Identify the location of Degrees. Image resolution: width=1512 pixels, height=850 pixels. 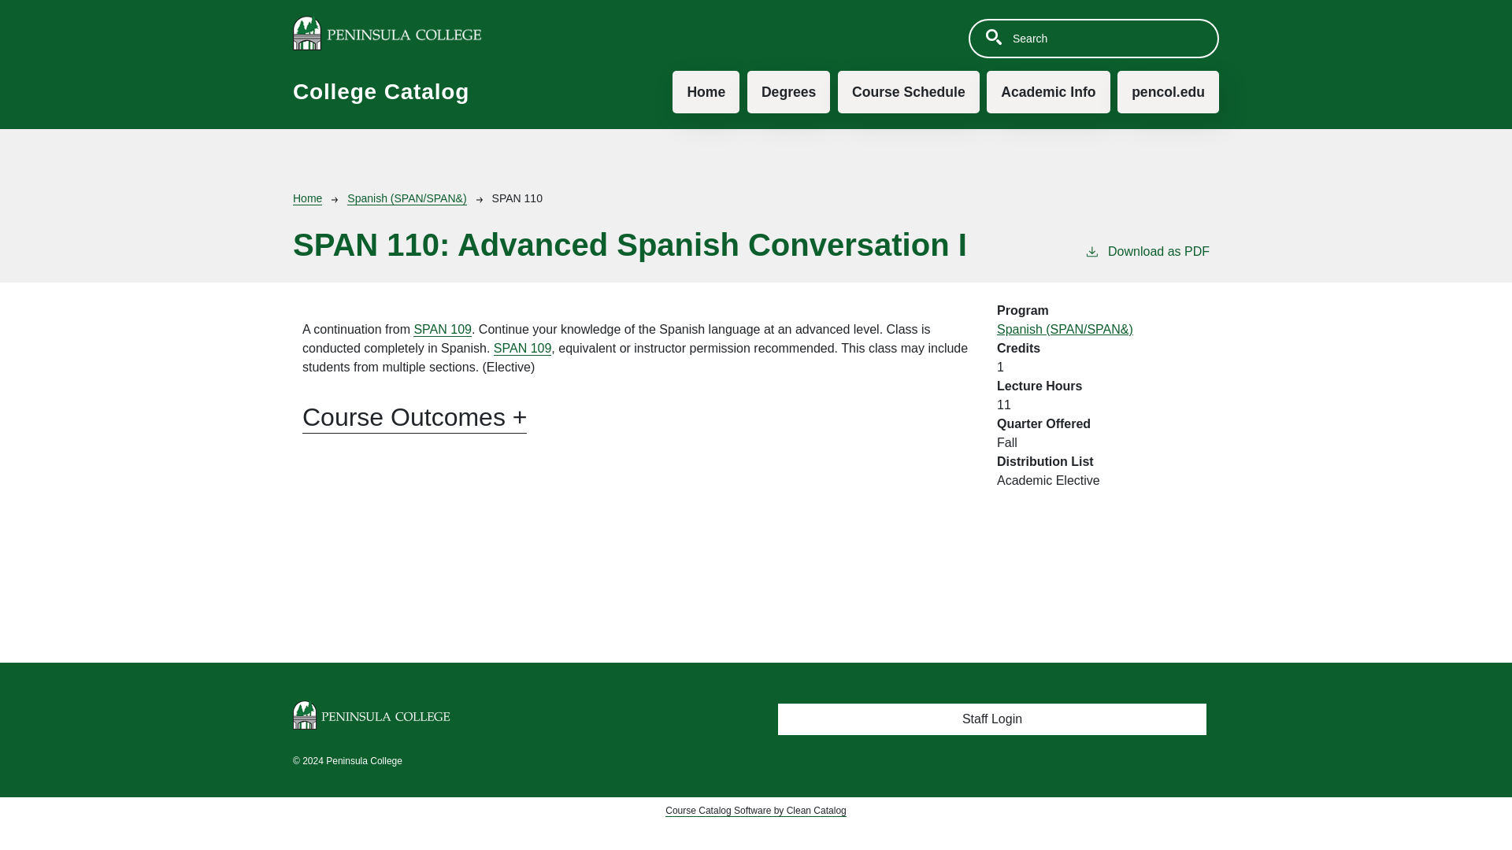
(788, 91).